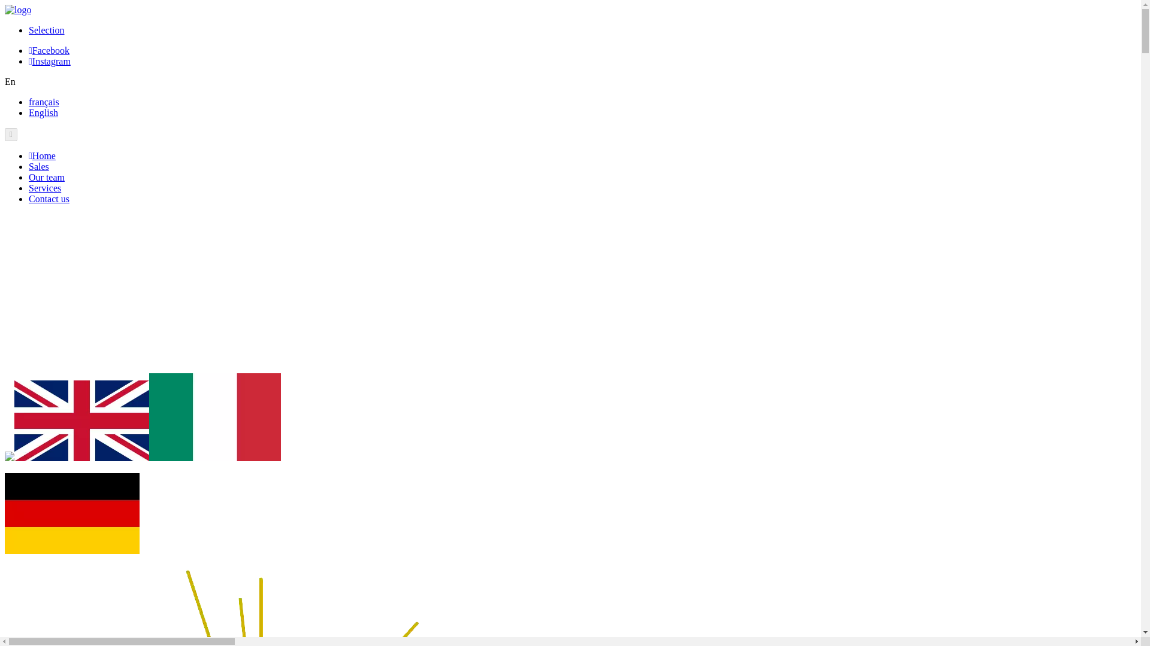  I want to click on Sales, so click(39, 166).